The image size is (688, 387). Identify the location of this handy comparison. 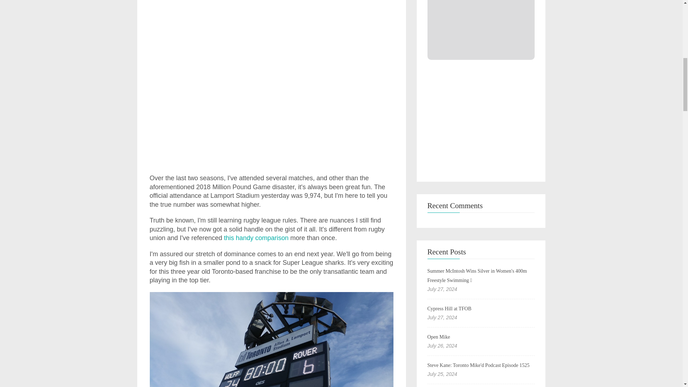
(256, 238).